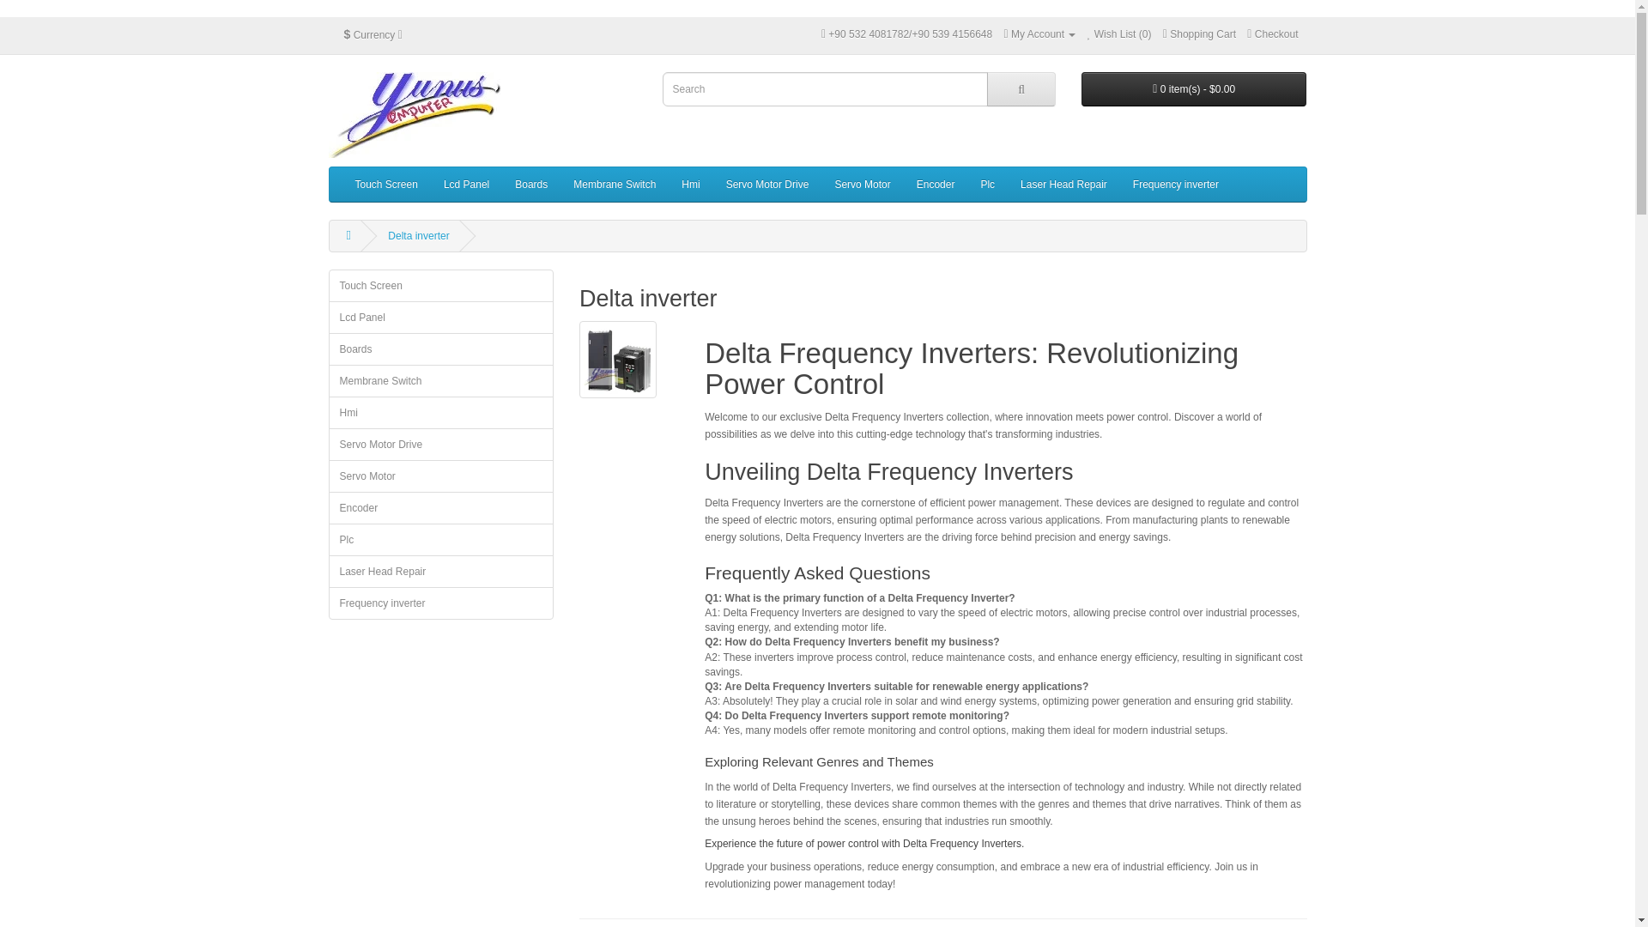 This screenshot has width=1648, height=927. What do you see at coordinates (530, 185) in the screenshot?
I see `Boards` at bounding box center [530, 185].